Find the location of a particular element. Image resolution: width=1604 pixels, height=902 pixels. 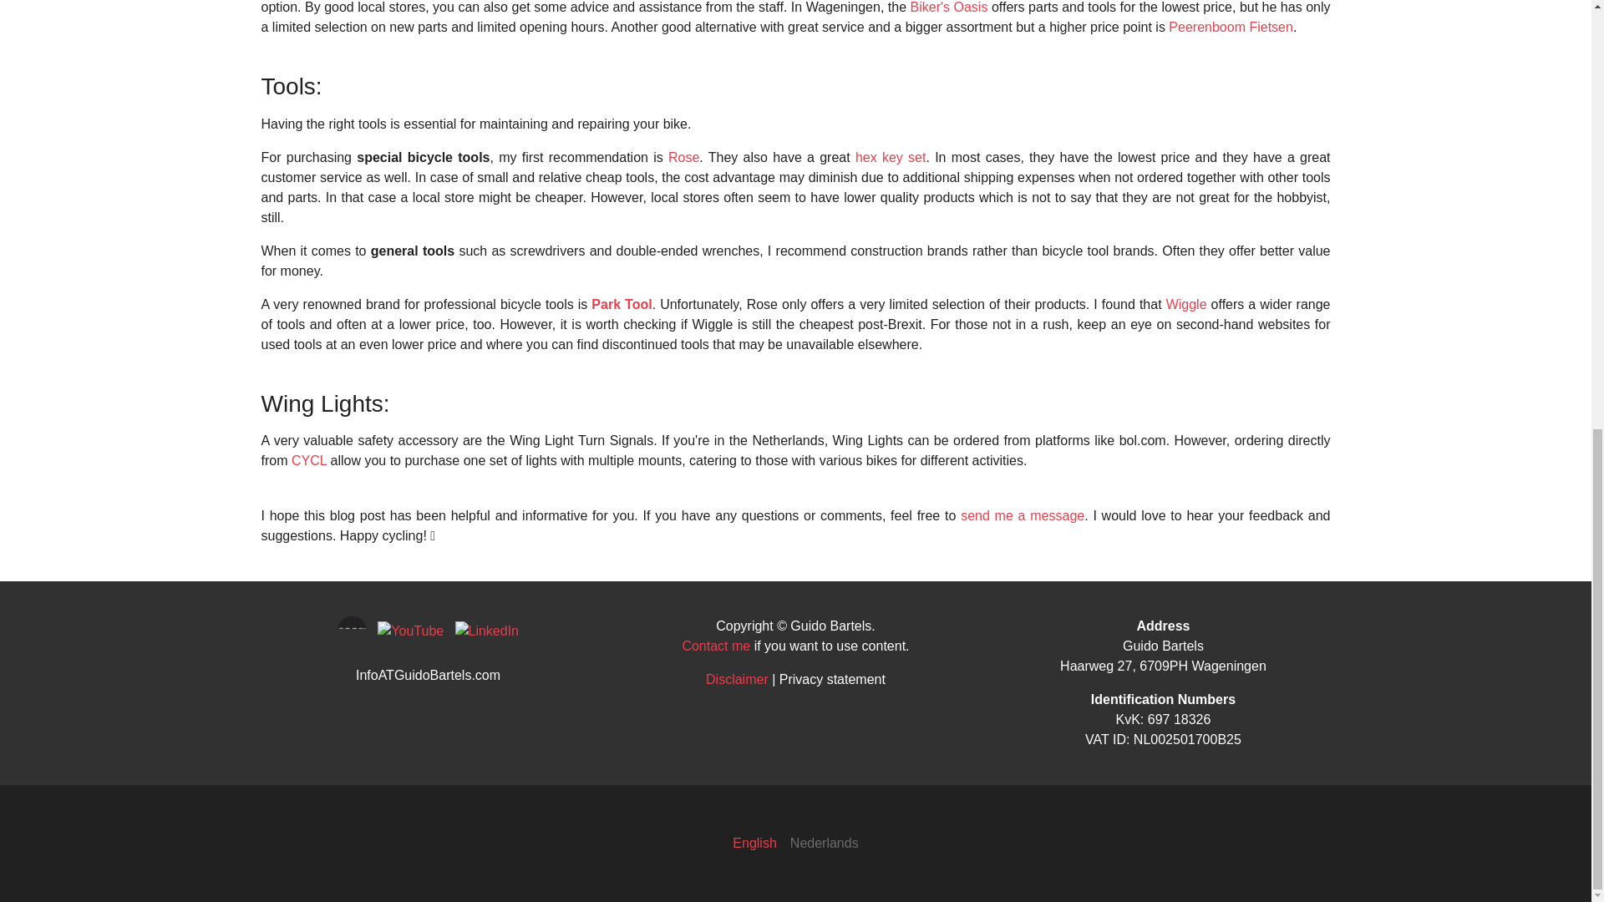

CYCL is located at coordinates (309, 461).